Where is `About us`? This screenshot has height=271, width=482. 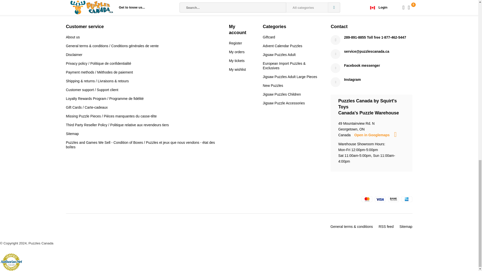
About us is located at coordinates (72, 37).